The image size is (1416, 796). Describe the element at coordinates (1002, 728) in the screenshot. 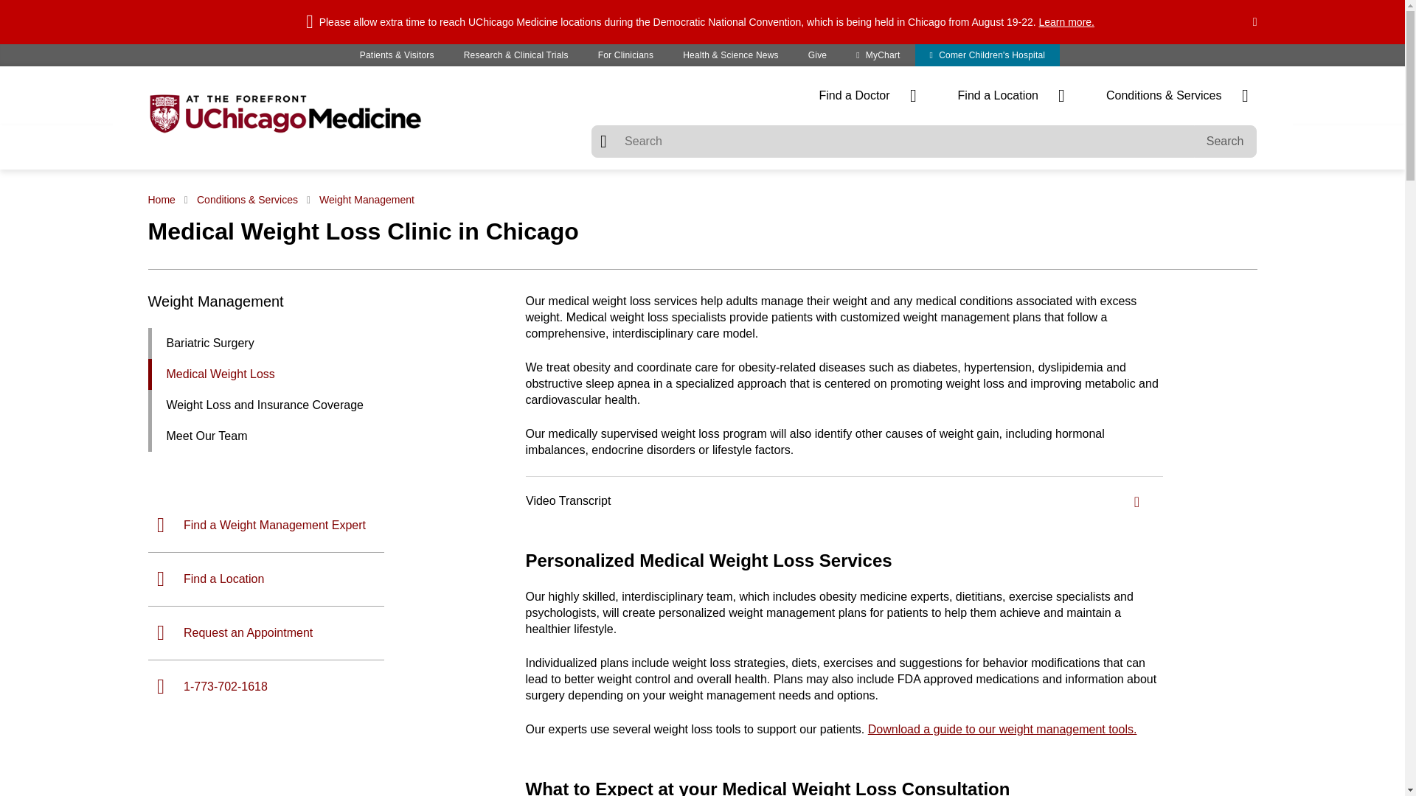

I see `Download a guide to our weight management tools.` at that location.